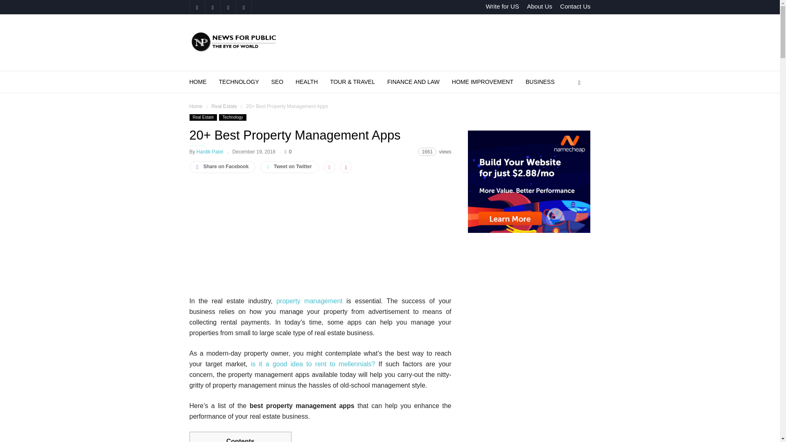 This screenshot has width=786, height=442. What do you see at coordinates (196, 7) in the screenshot?
I see `Facebook` at bounding box center [196, 7].